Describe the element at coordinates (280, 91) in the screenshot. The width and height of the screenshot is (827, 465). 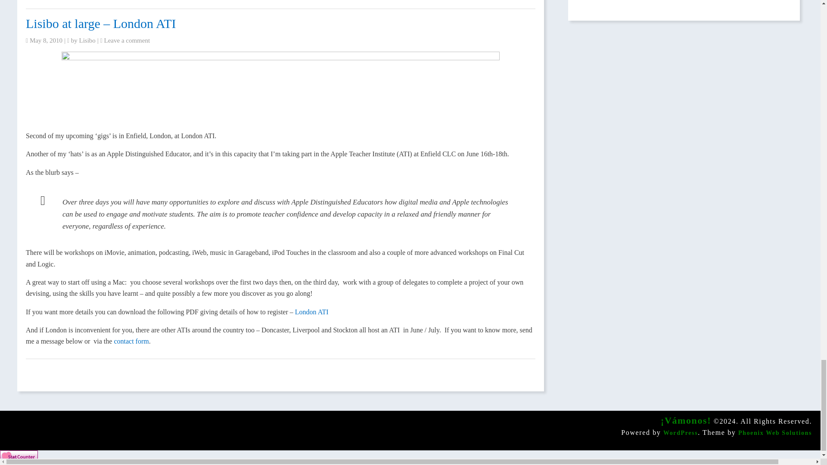
I see `Screen shot 2010-05-08 at 13.51.21` at that location.